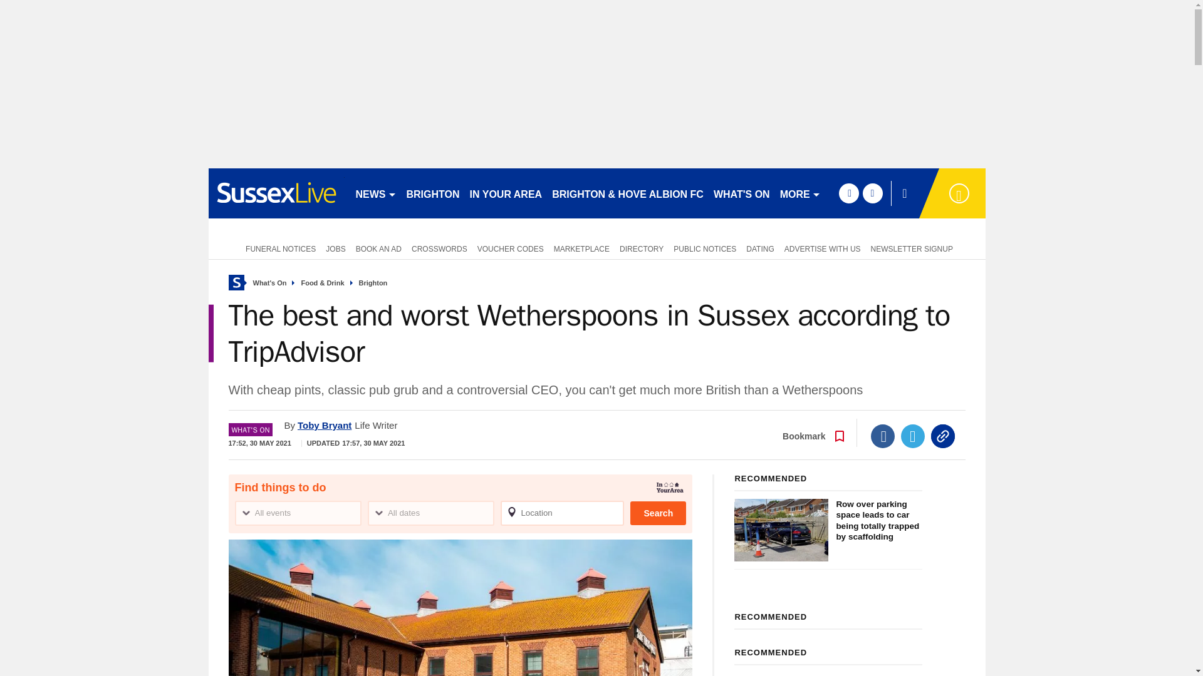  Describe the element at coordinates (510, 248) in the screenshot. I see `VOUCHER CODES` at that location.